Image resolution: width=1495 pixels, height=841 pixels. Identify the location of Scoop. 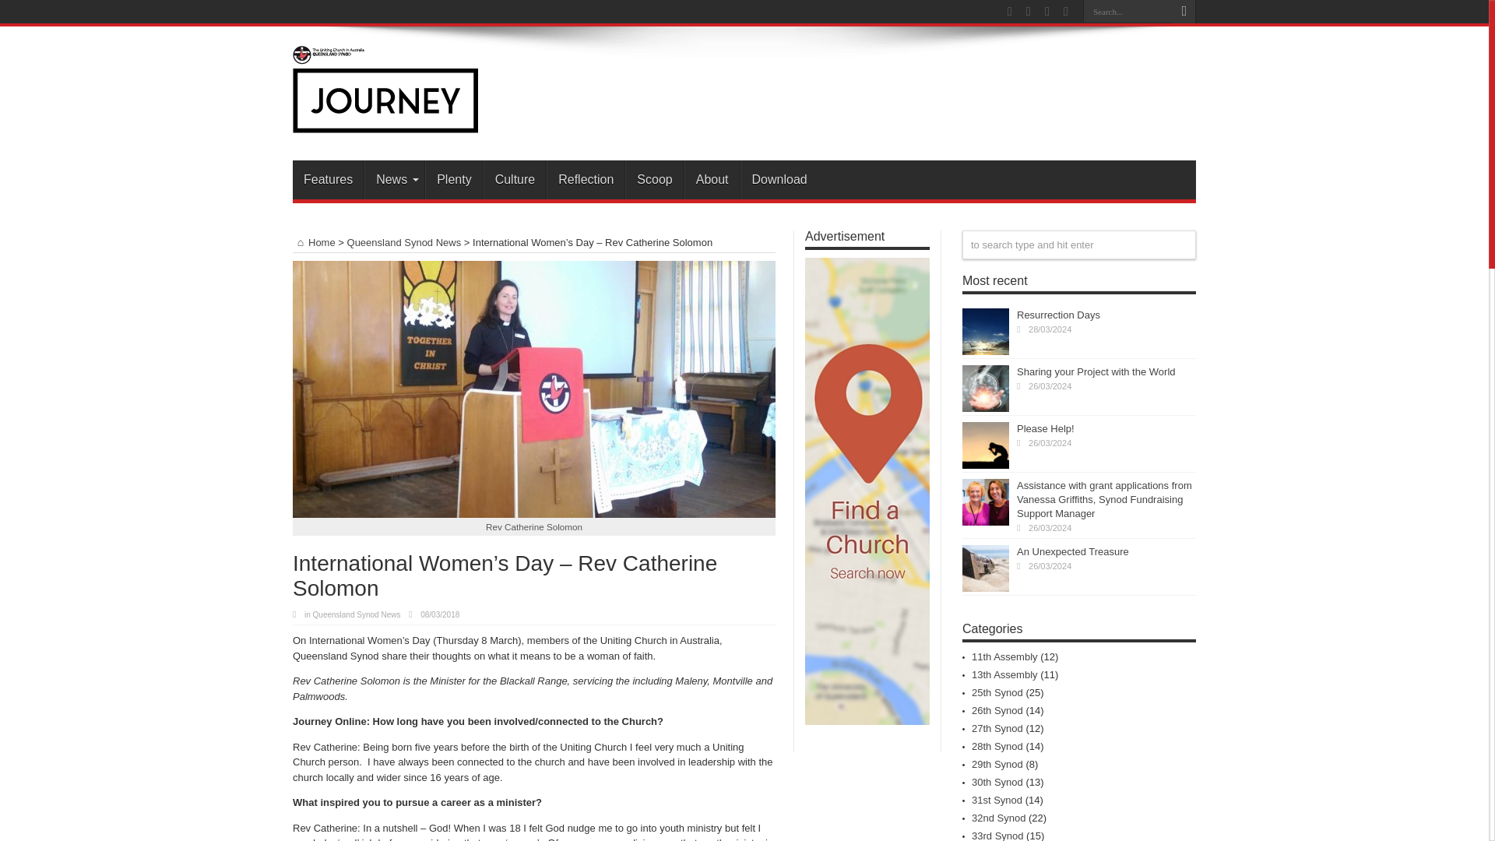
(654, 179).